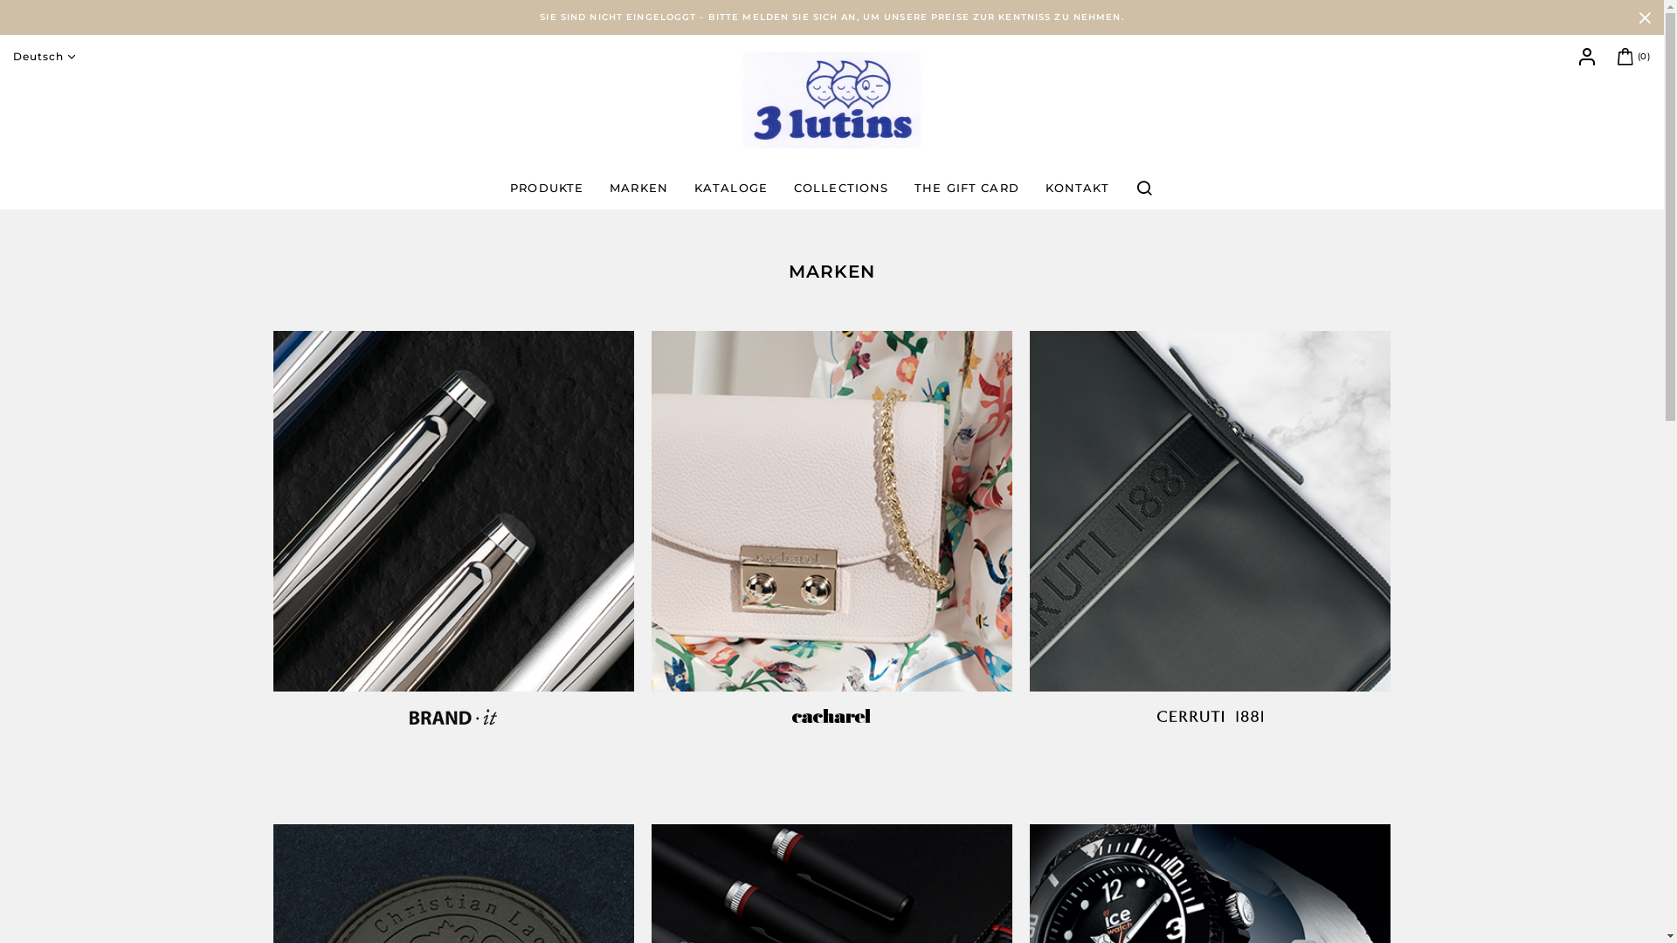 The height and width of the screenshot is (943, 1677). I want to click on KONTAKT, so click(1078, 188).